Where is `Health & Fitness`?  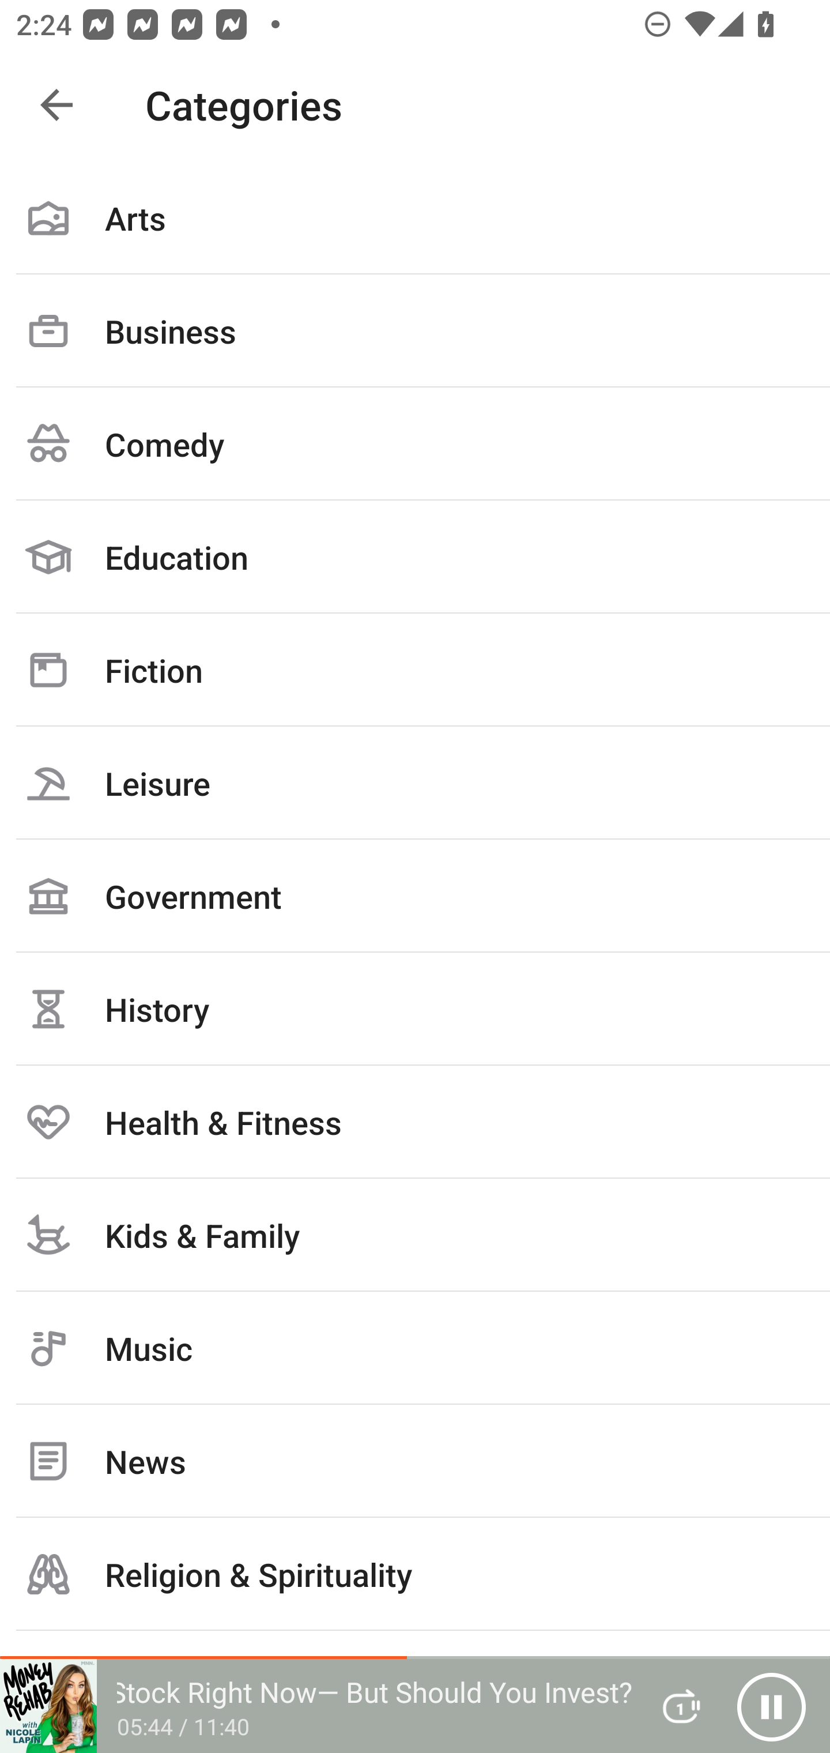 Health & Fitness is located at coordinates (415, 1122).